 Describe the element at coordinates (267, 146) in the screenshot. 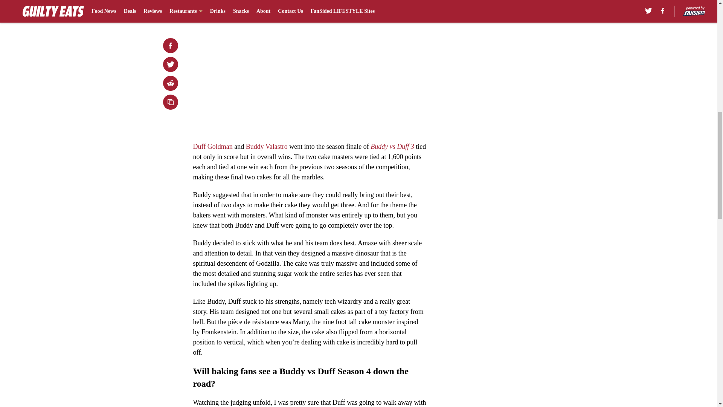

I see `Buddy Valastro` at that location.